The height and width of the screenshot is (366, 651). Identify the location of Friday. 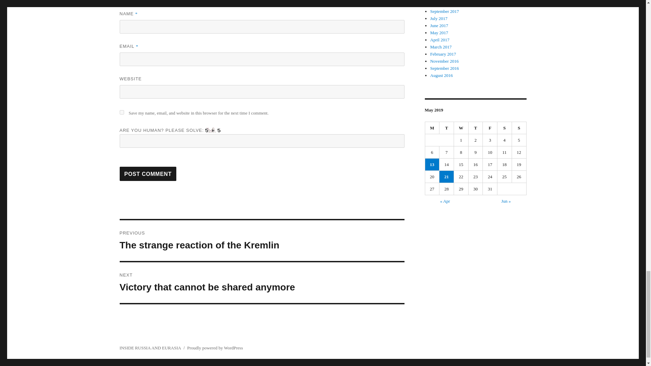
(490, 128).